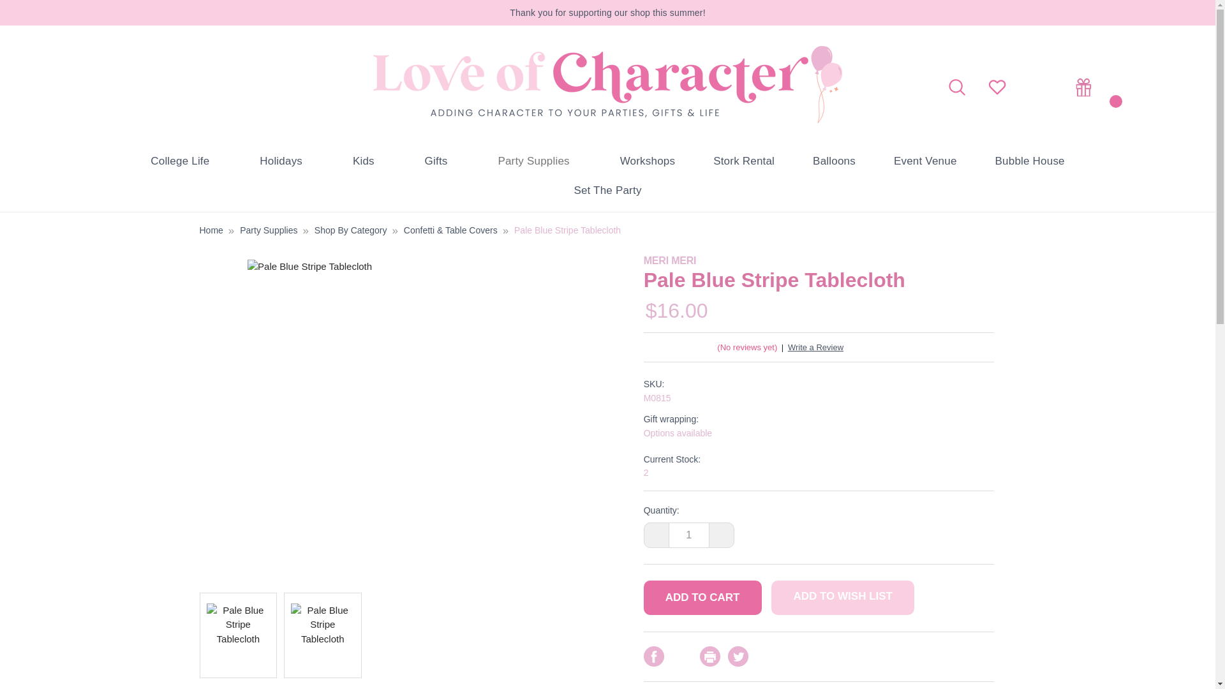  Describe the element at coordinates (607, 84) in the screenshot. I see `Love of Character` at that location.